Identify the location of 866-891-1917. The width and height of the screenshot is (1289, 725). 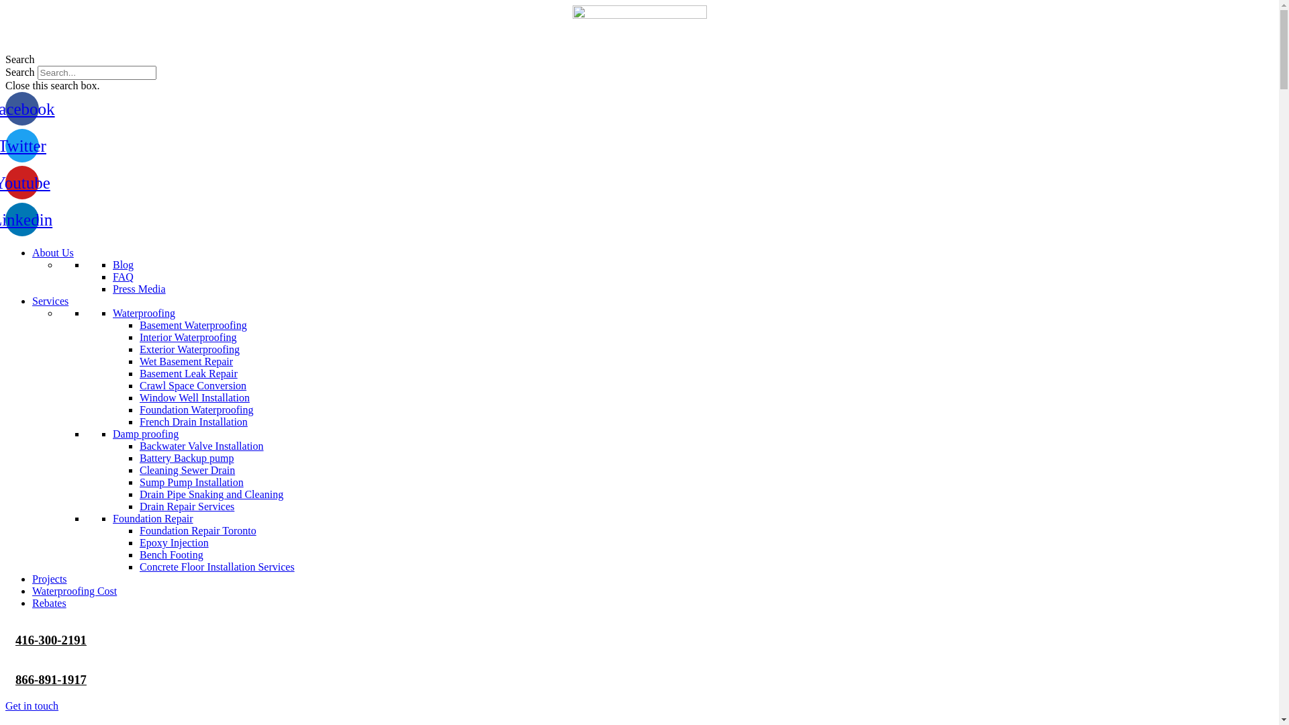
(51, 679).